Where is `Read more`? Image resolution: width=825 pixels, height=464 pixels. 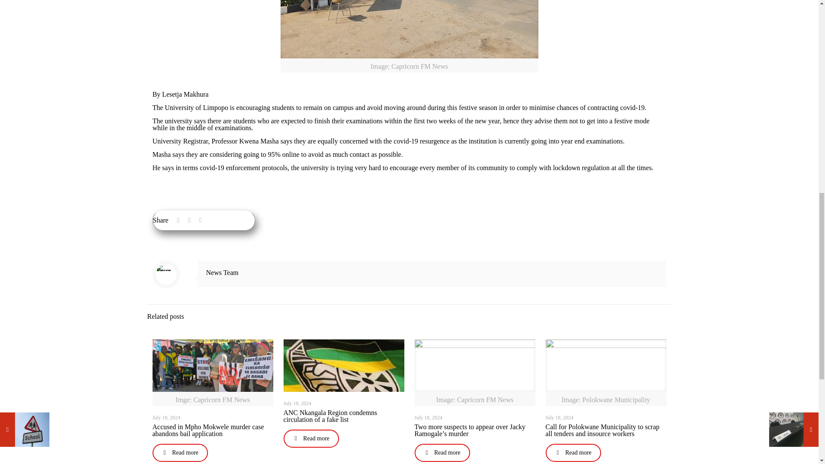 Read more is located at coordinates (311, 439).